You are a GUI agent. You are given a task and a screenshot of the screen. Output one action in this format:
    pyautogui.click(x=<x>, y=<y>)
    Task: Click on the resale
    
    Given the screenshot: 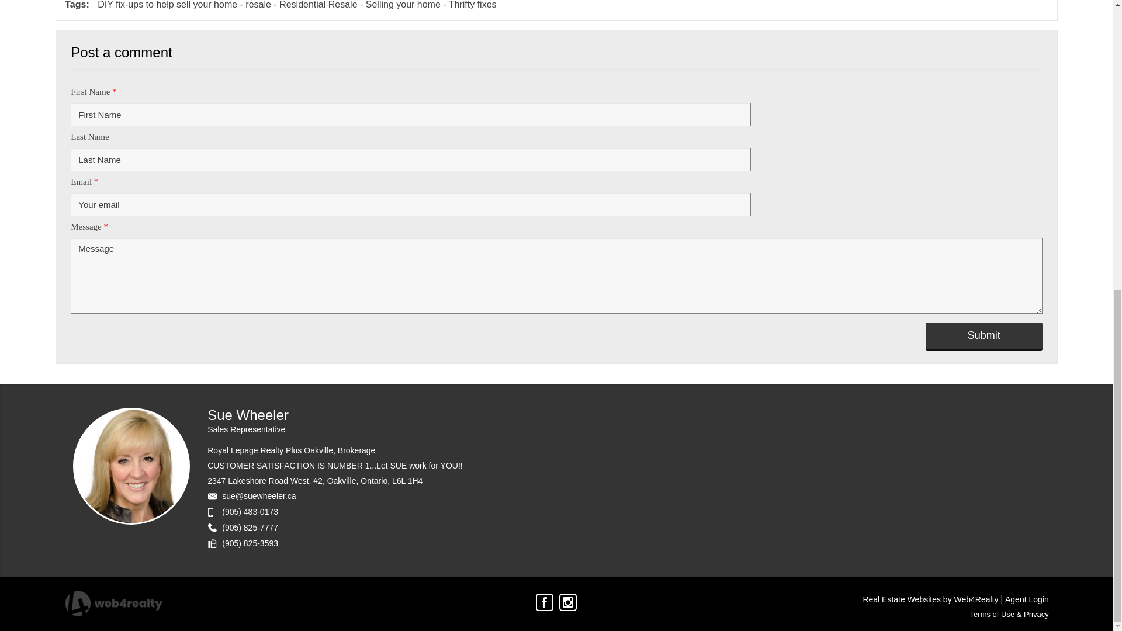 What is the action you would take?
    pyautogui.click(x=258, y=5)
    